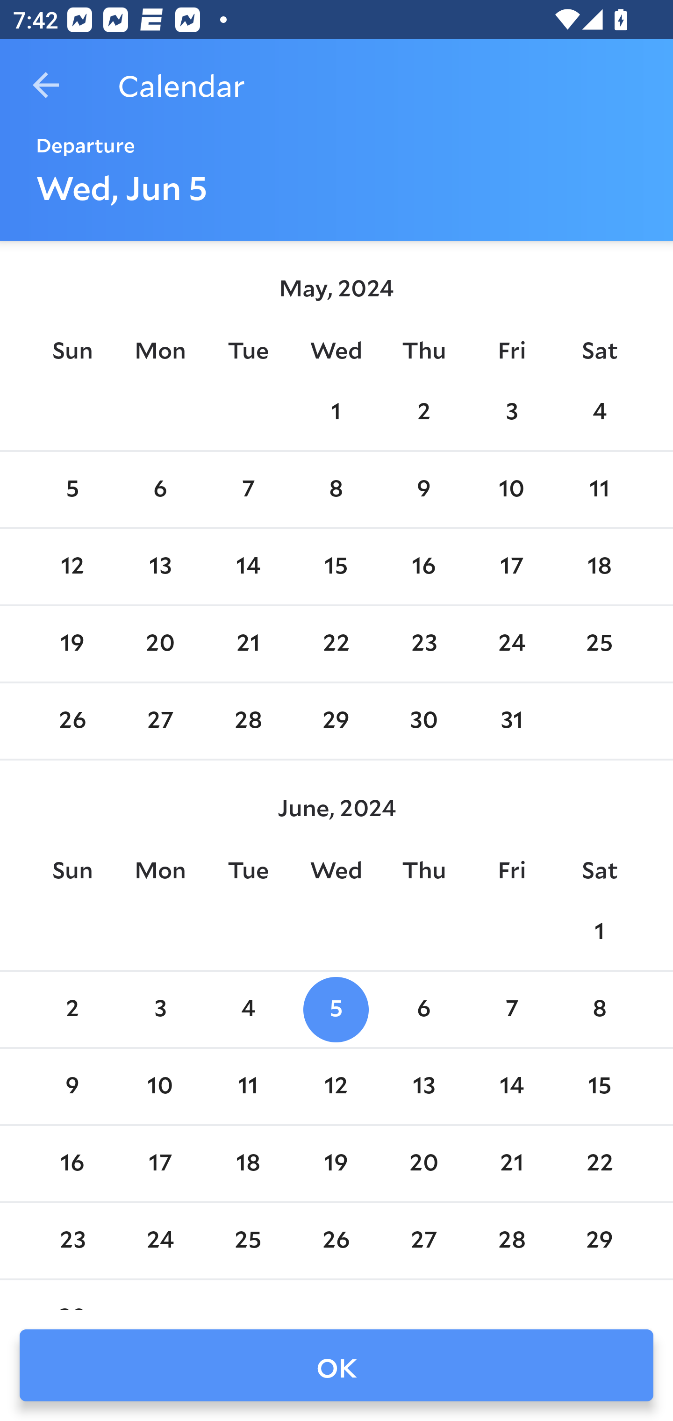 This screenshot has width=673, height=1421. I want to click on Navigate up, so click(46, 85).